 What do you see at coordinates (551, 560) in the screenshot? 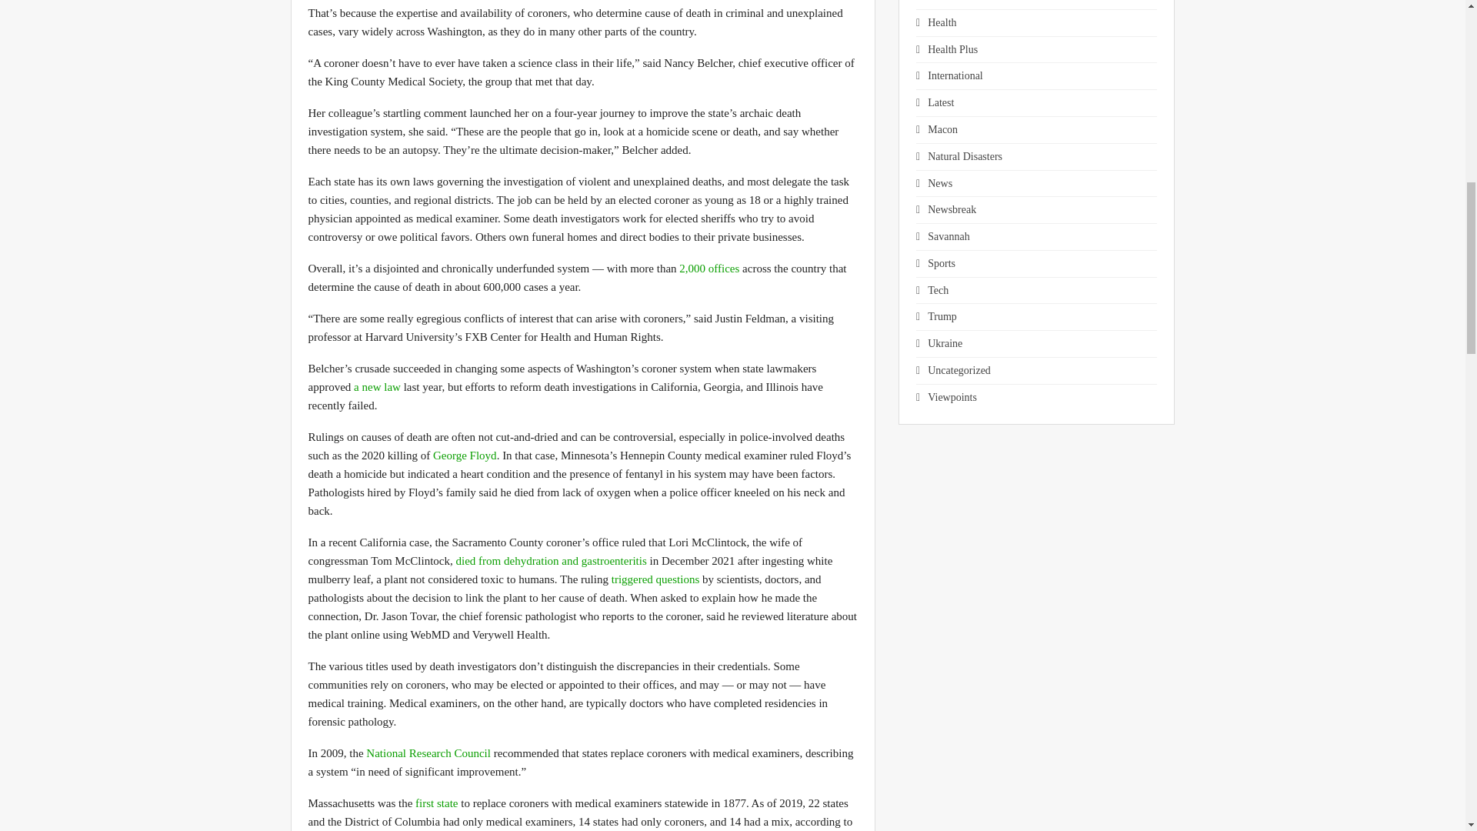
I see `died from dehydration and gastroenteritis` at bounding box center [551, 560].